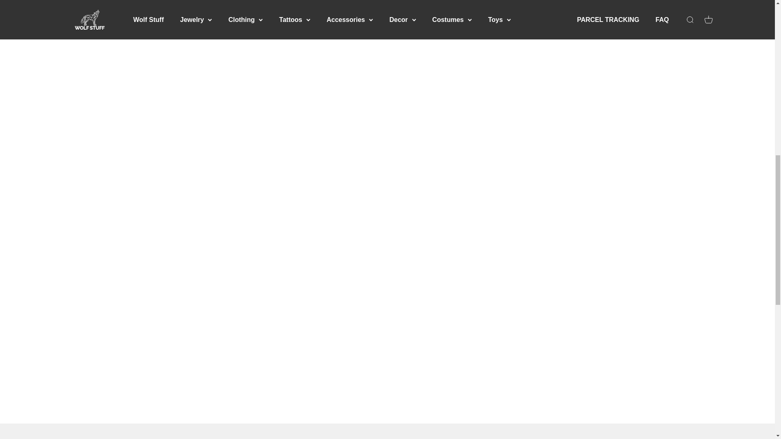 The image size is (781, 439). I want to click on Product reviews widget, so click(387, 33).